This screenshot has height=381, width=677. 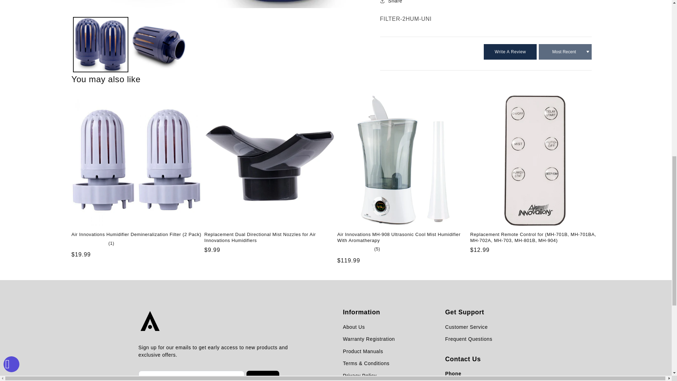 I want to click on Frequent Questions, so click(x=468, y=339).